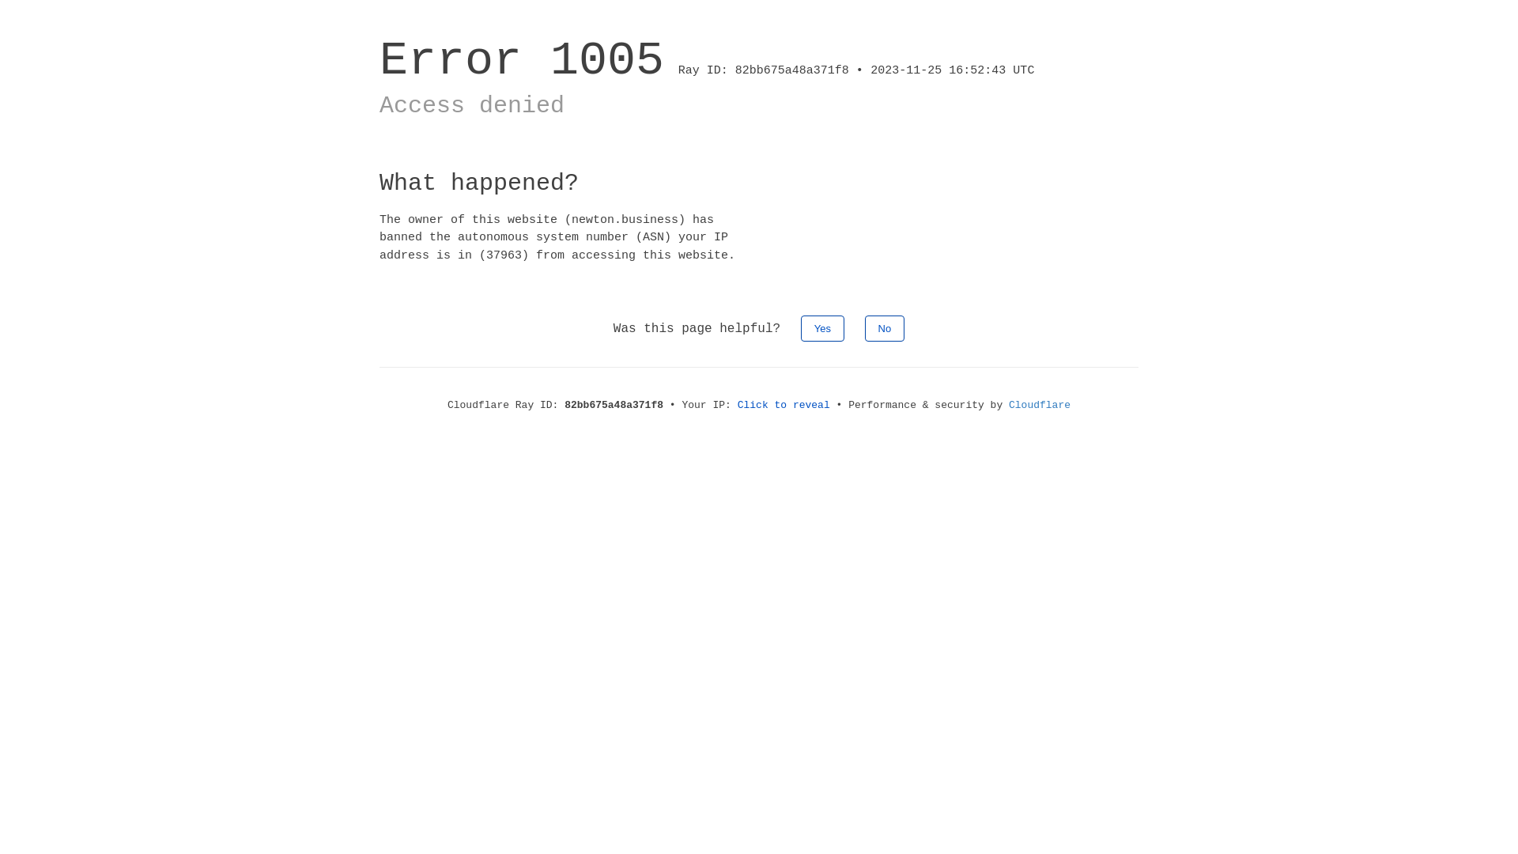 The image size is (1518, 854). Describe the element at coordinates (1040, 405) in the screenshot. I see `Cloudflare` at that location.